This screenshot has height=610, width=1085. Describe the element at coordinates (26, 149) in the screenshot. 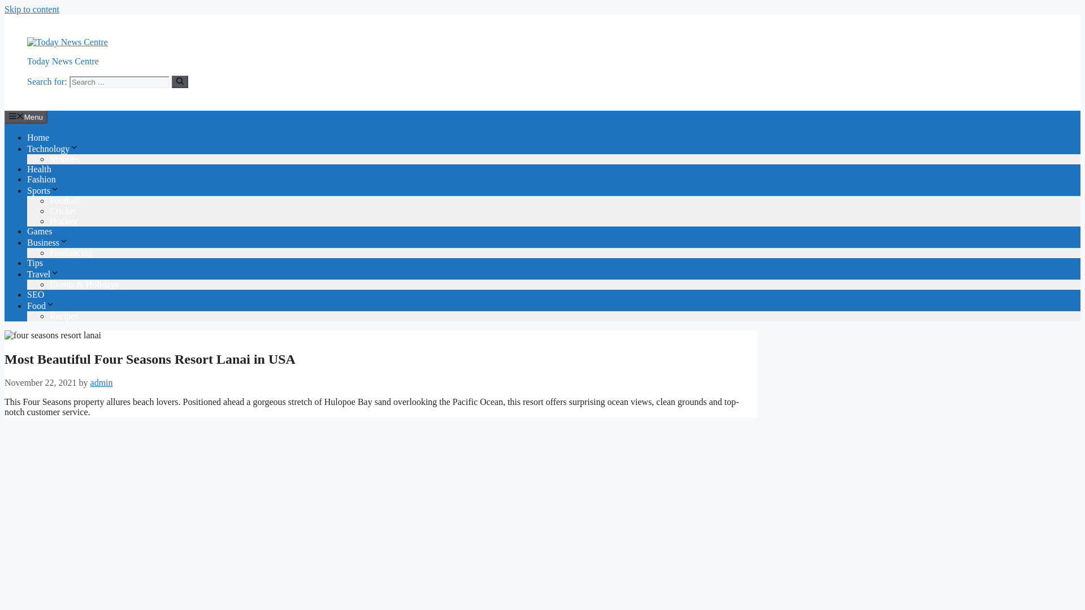

I see `Menu` at that location.